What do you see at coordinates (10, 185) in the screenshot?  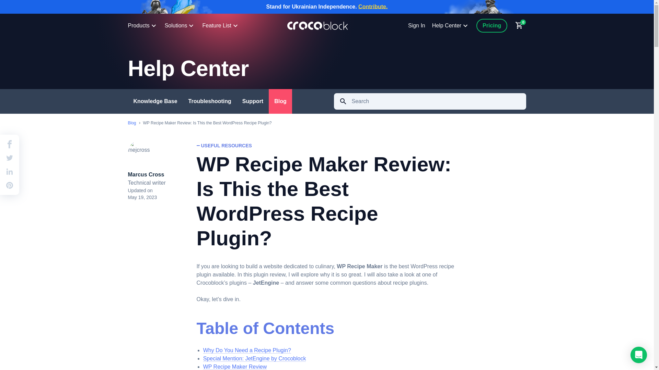 I see `Share on Pinterest` at bounding box center [10, 185].